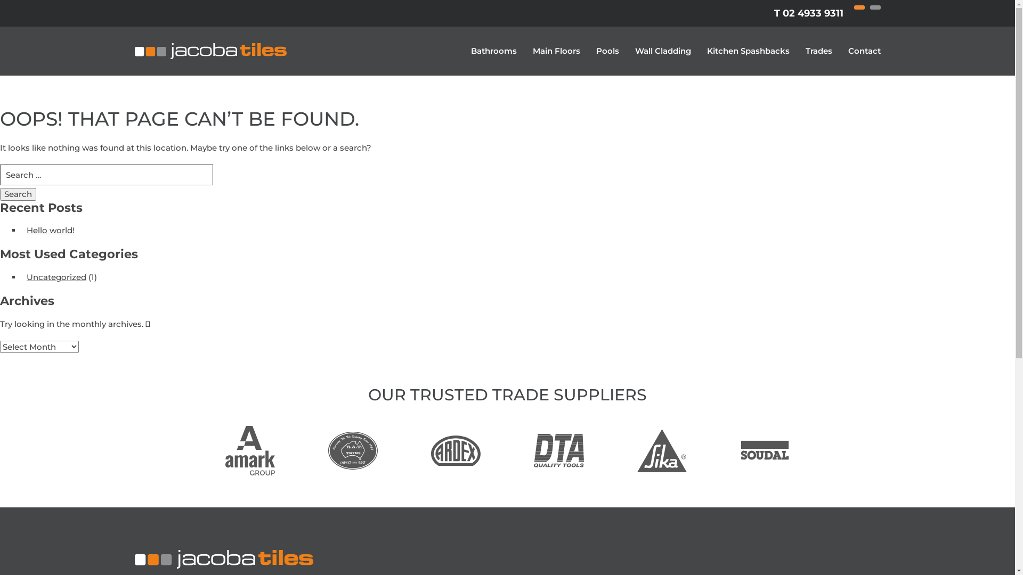 This screenshot has width=1023, height=575. What do you see at coordinates (663, 51) in the screenshot?
I see `Wall Cladding` at bounding box center [663, 51].